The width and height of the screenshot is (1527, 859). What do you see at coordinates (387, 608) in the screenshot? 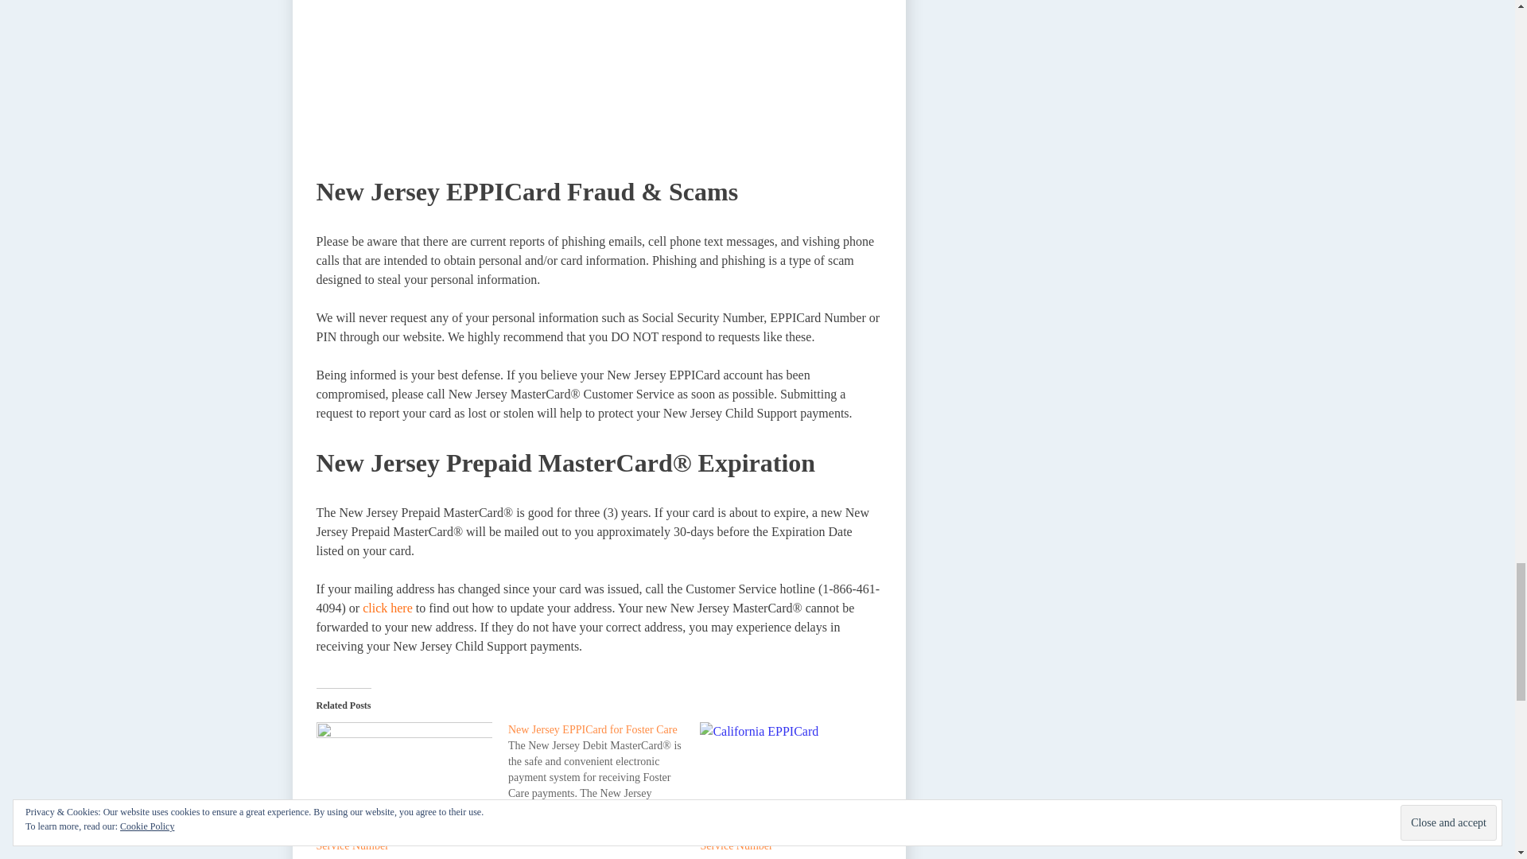
I see `click here` at bounding box center [387, 608].